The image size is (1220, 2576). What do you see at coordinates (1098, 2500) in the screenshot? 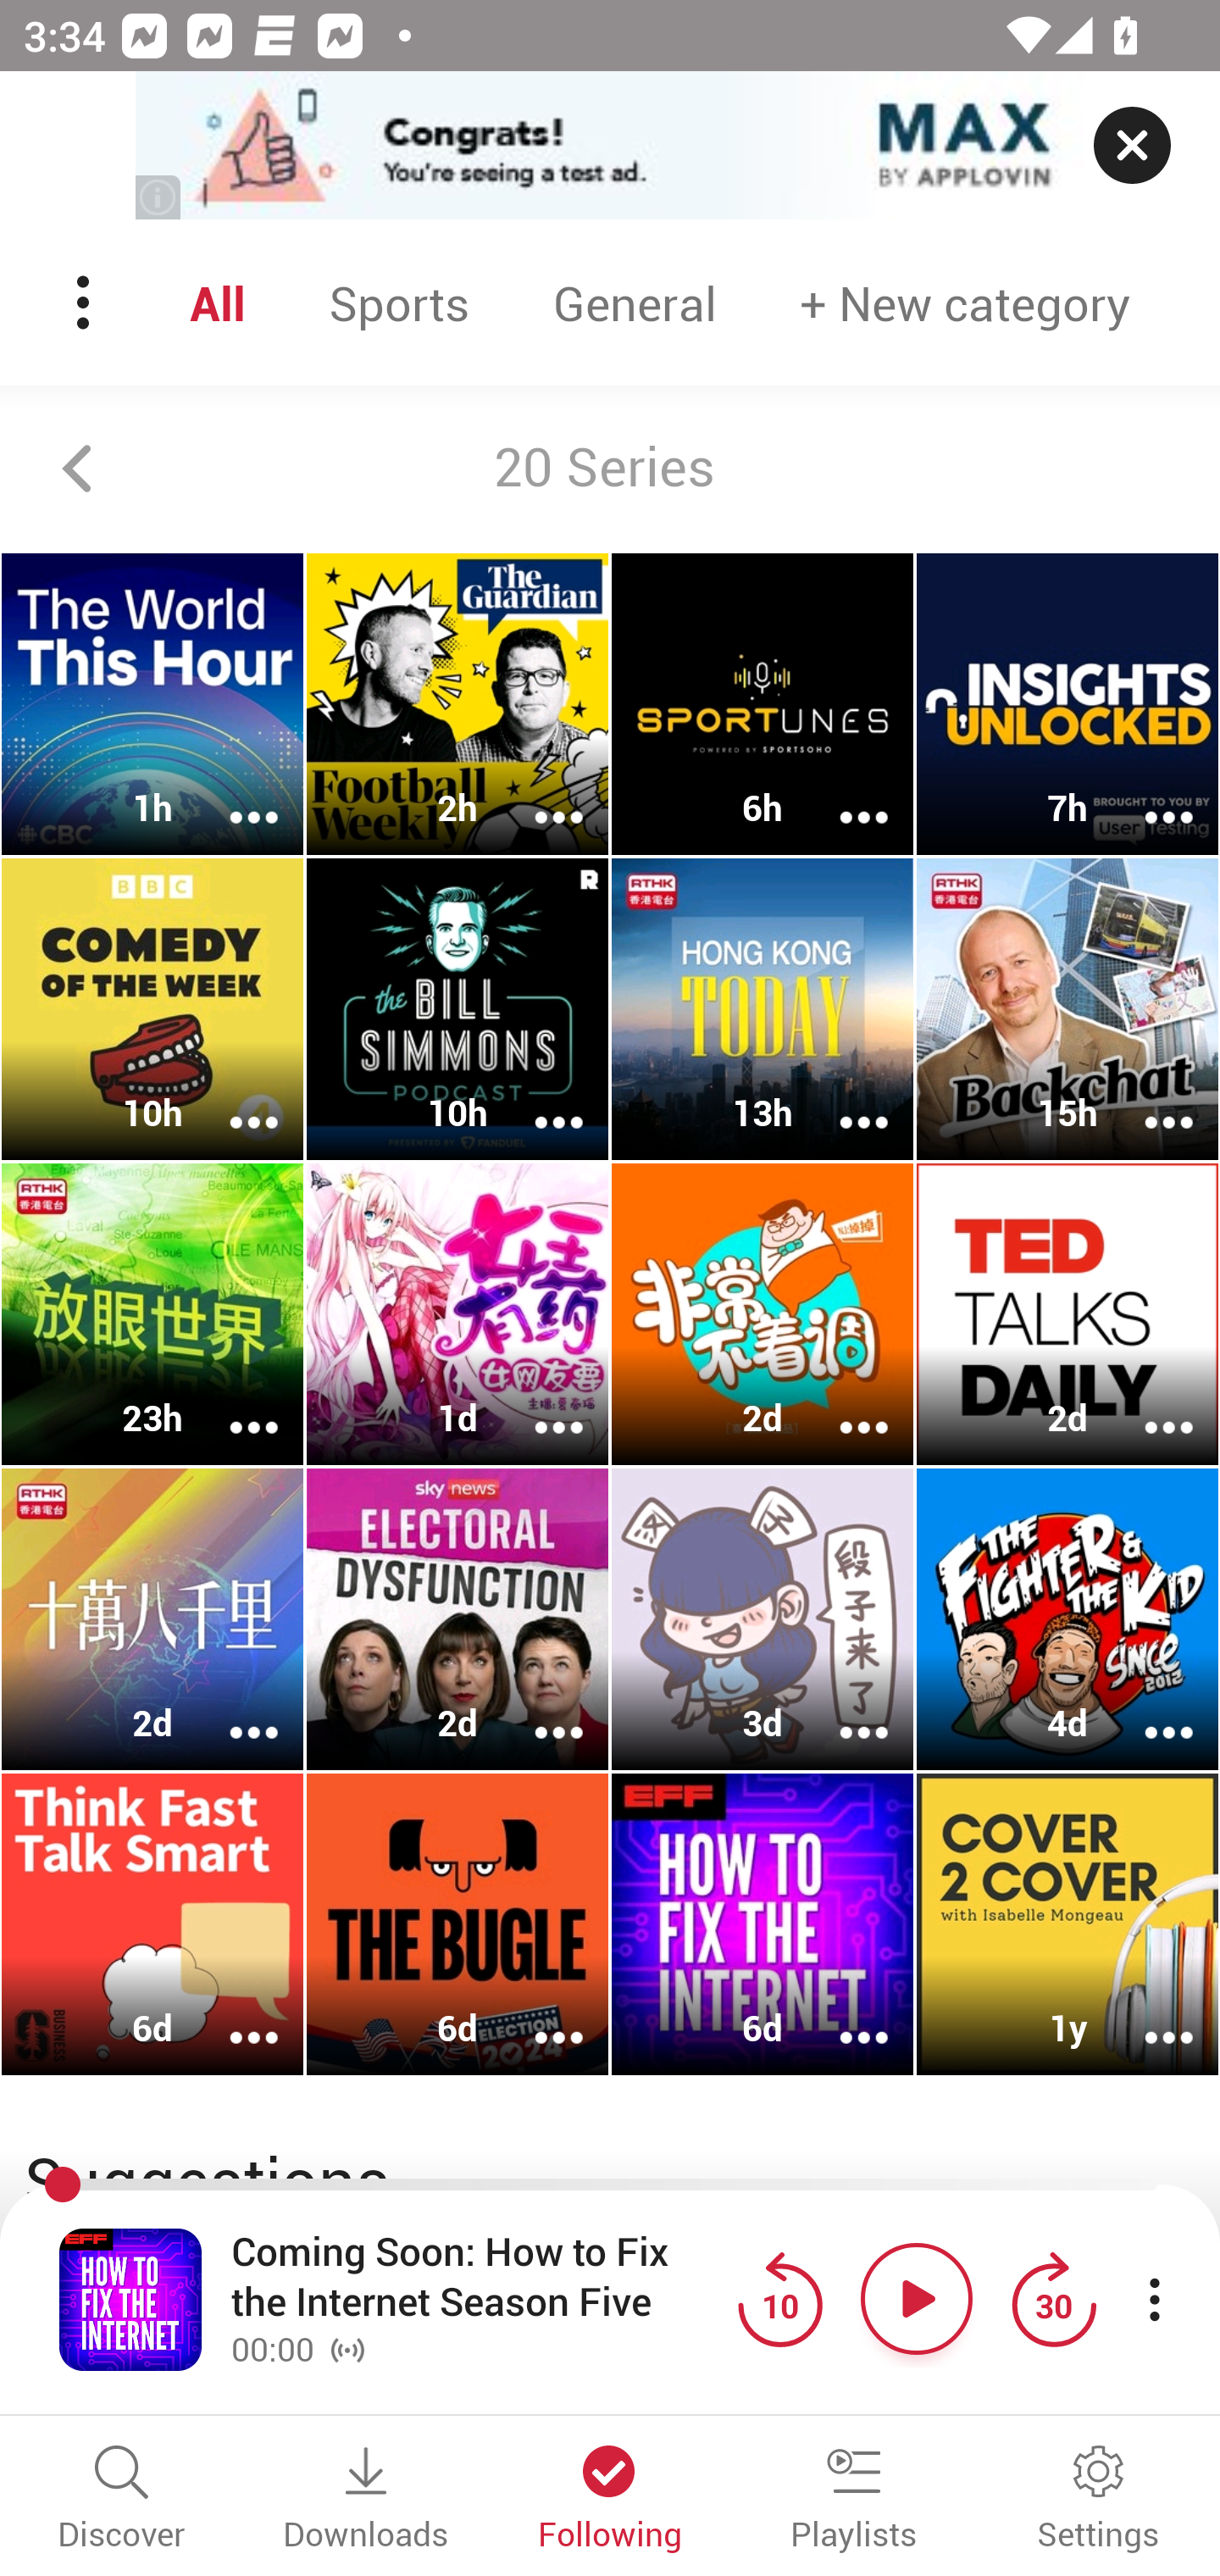
I see `Settings` at bounding box center [1098, 2500].